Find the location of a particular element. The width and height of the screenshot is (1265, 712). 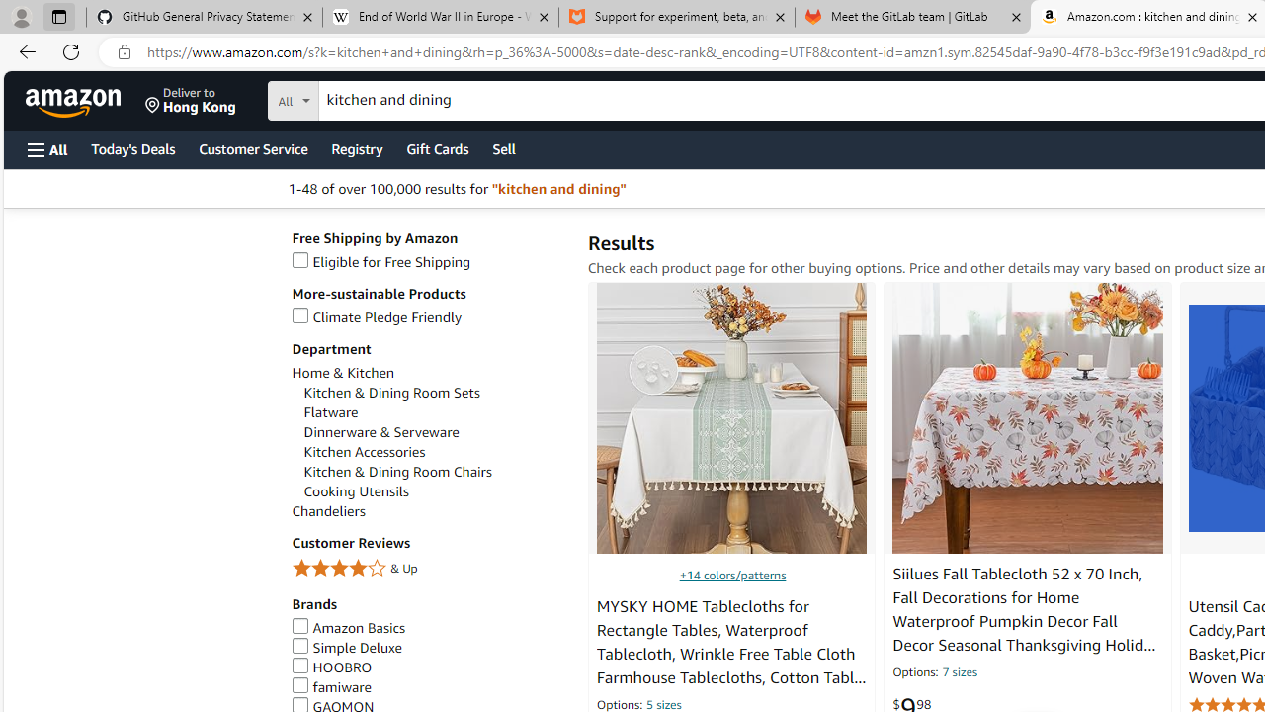

Kitchen & Dining Room Sets is located at coordinates (391, 393).